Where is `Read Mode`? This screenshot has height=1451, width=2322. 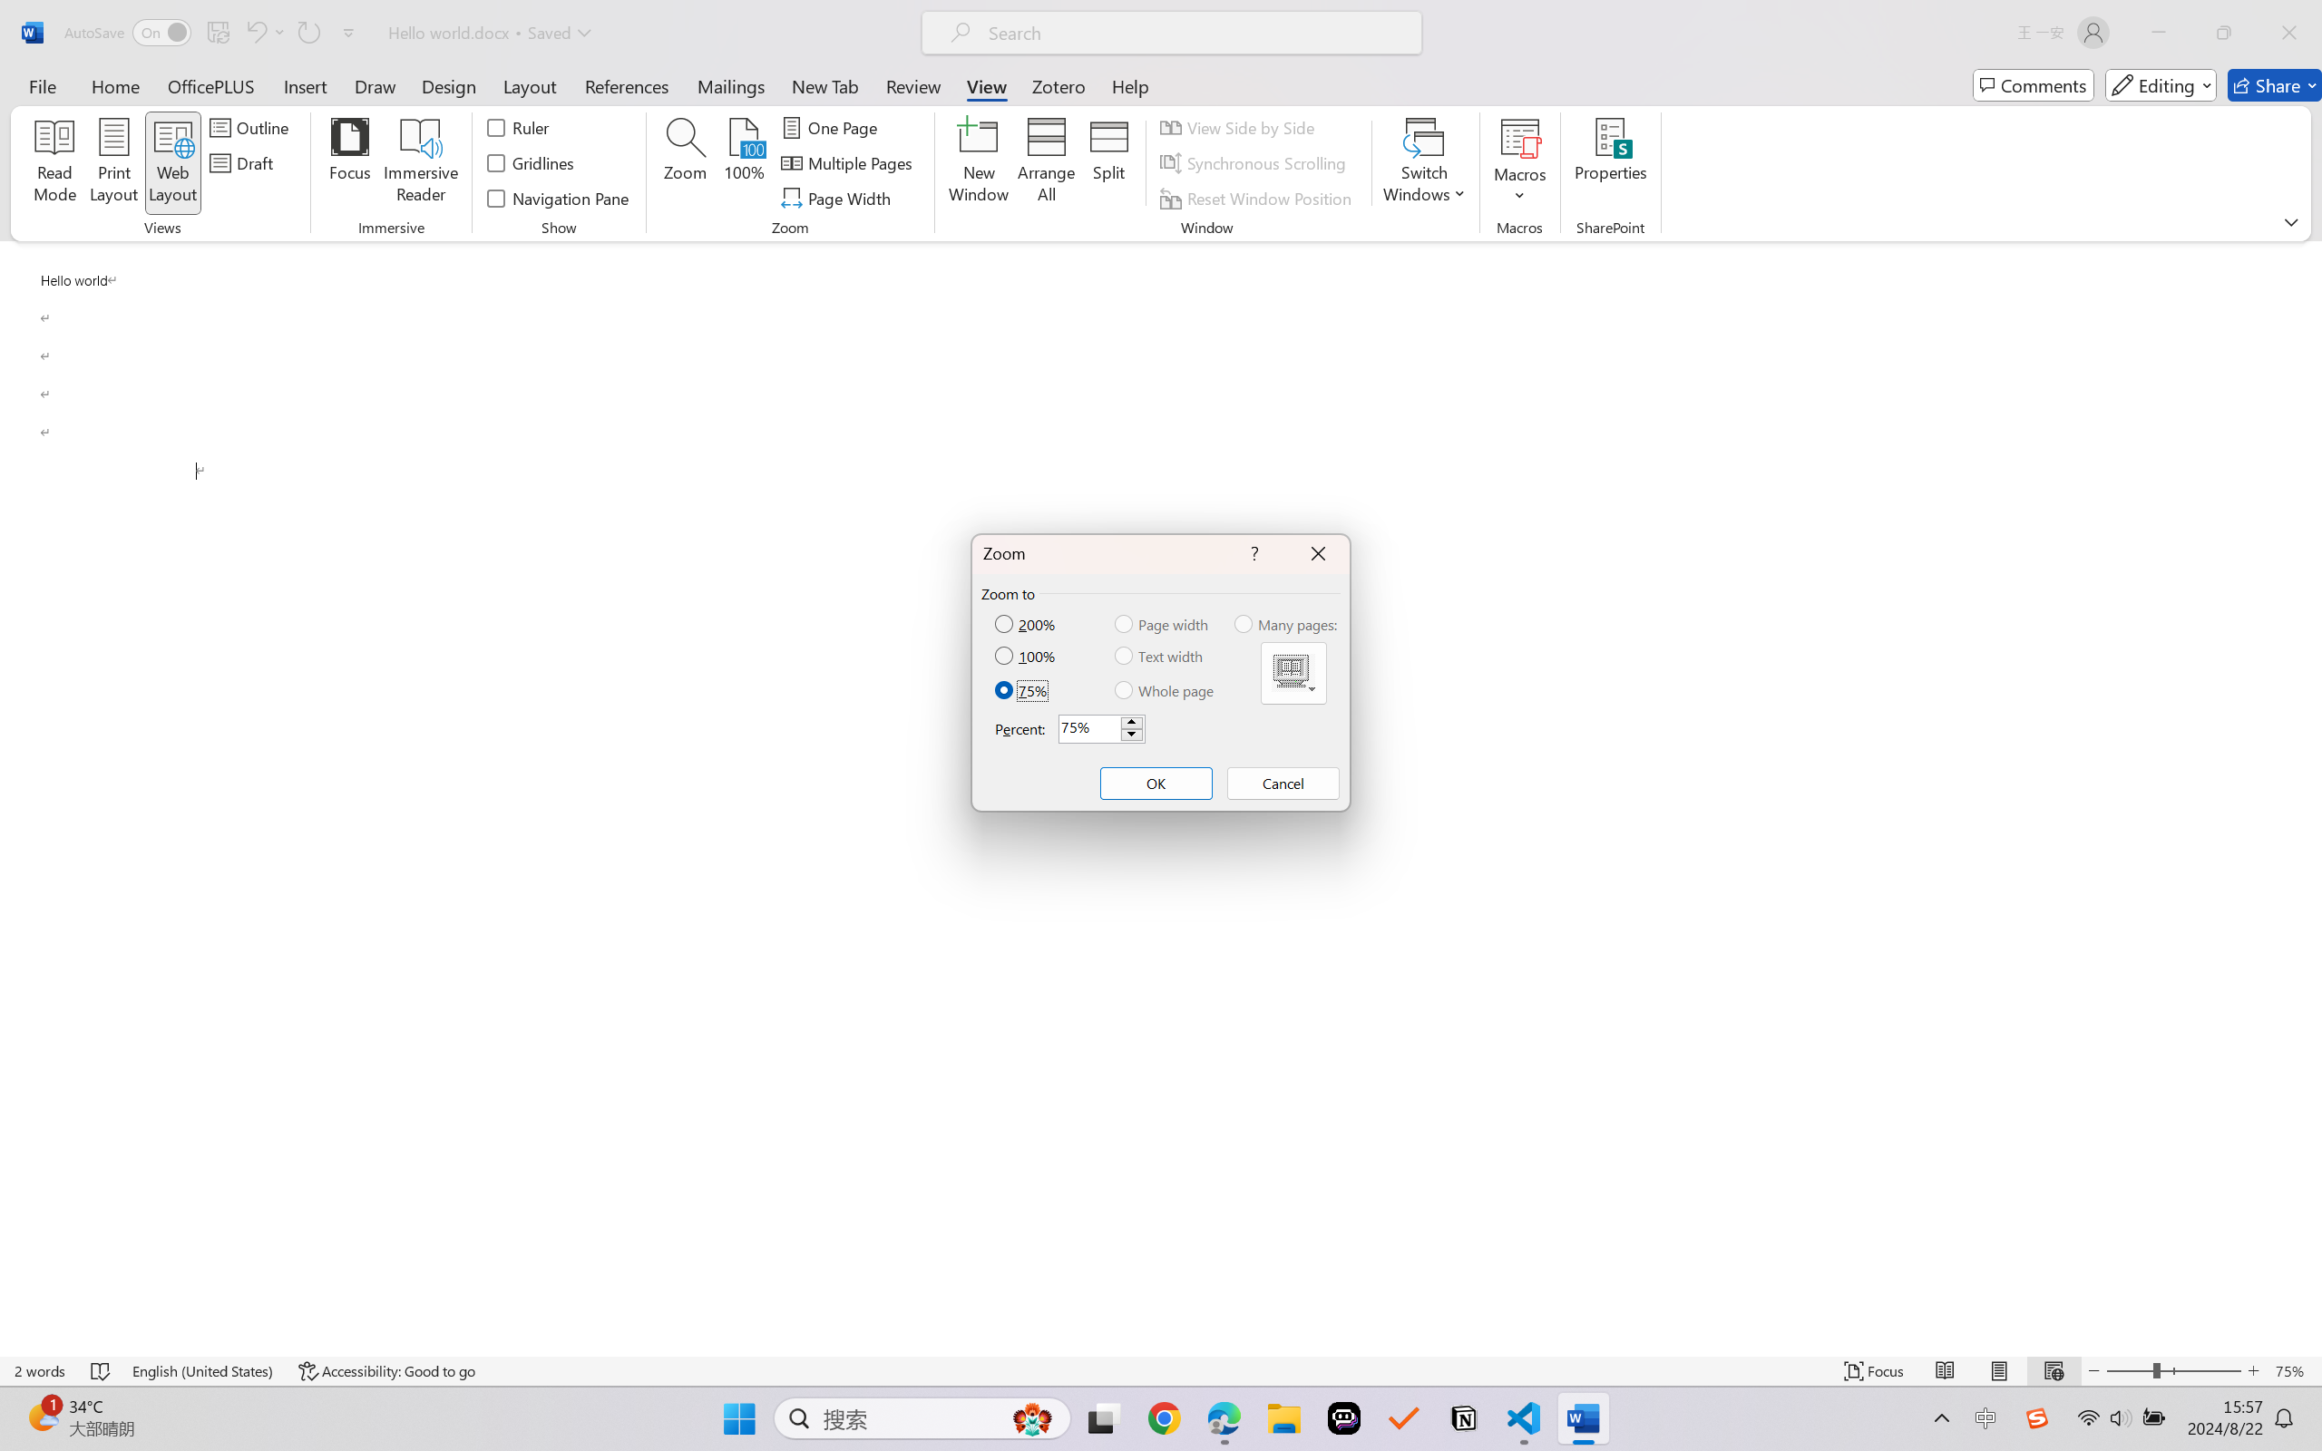
Read Mode is located at coordinates (1946, 1371).